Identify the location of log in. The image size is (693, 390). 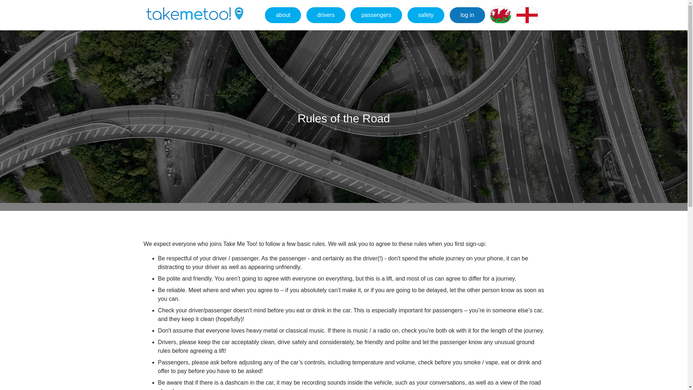
(467, 15).